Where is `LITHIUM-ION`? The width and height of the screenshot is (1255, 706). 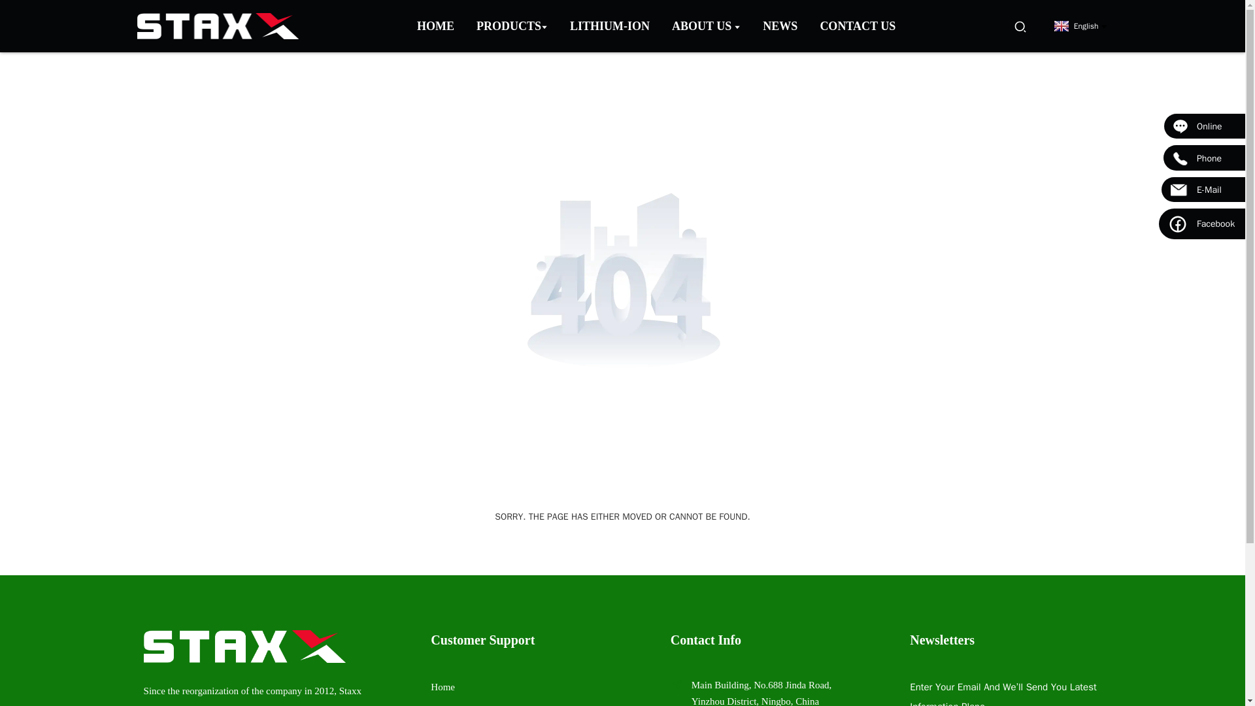 LITHIUM-ION is located at coordinates (610, 26).